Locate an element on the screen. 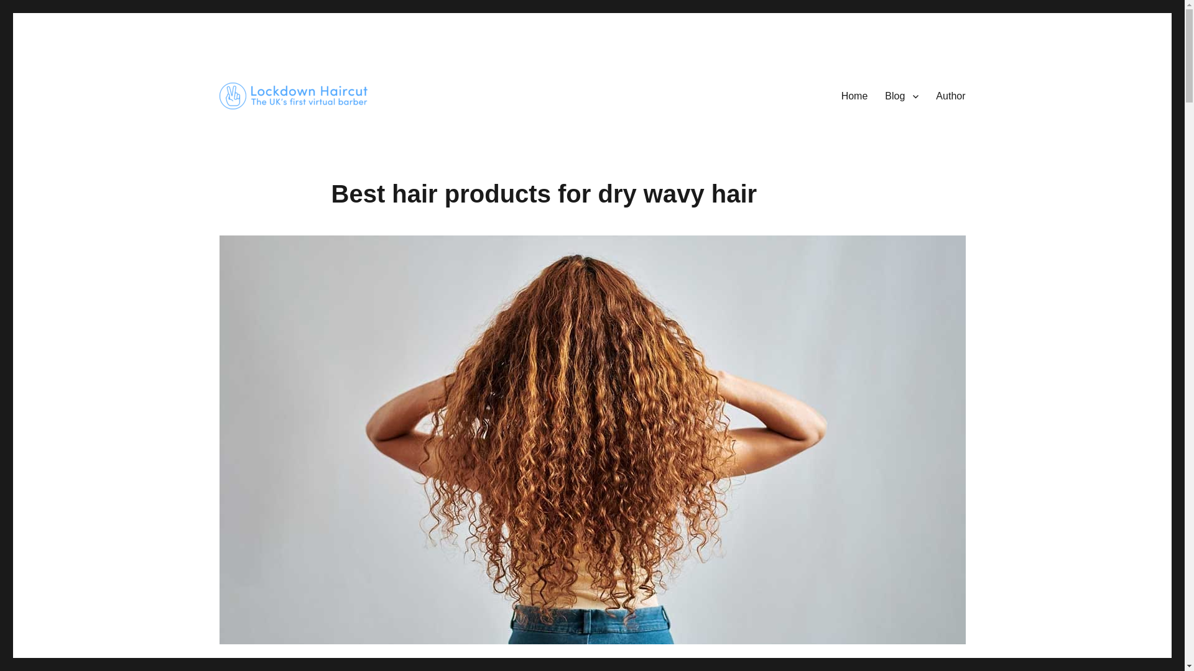  Blog is located at coordinates (902, 96).